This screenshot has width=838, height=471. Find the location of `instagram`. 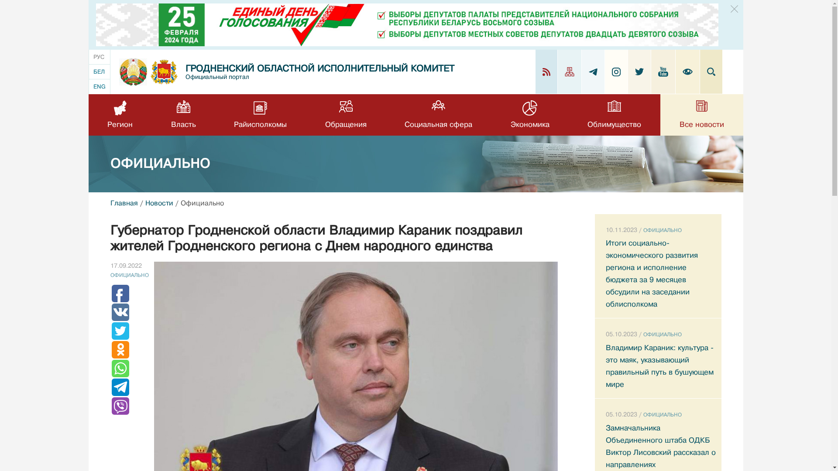

instagram is located at coordinates (616, 72).